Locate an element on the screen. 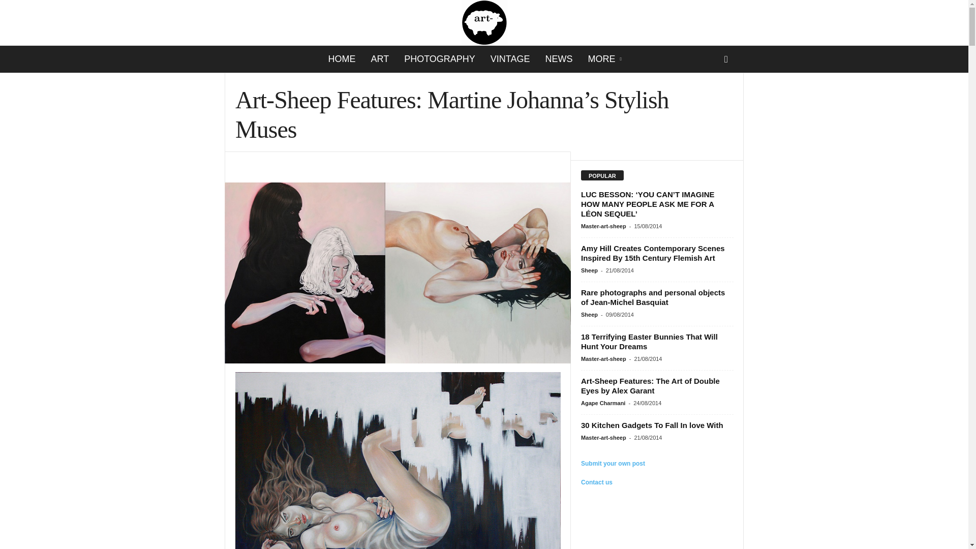  PHOTOGRAPHY is located at coordinates (439, 59).